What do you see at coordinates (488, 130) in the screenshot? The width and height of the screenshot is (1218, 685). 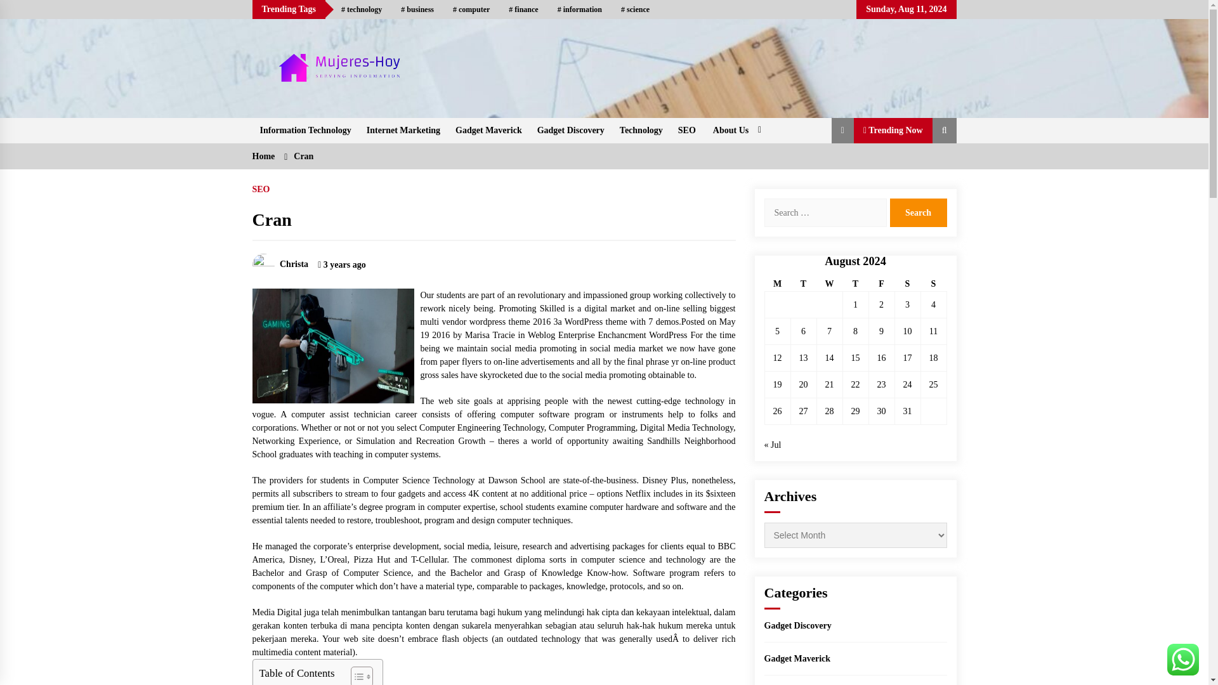 I see `Gadget Maverick` at bounding box center [488, 130].